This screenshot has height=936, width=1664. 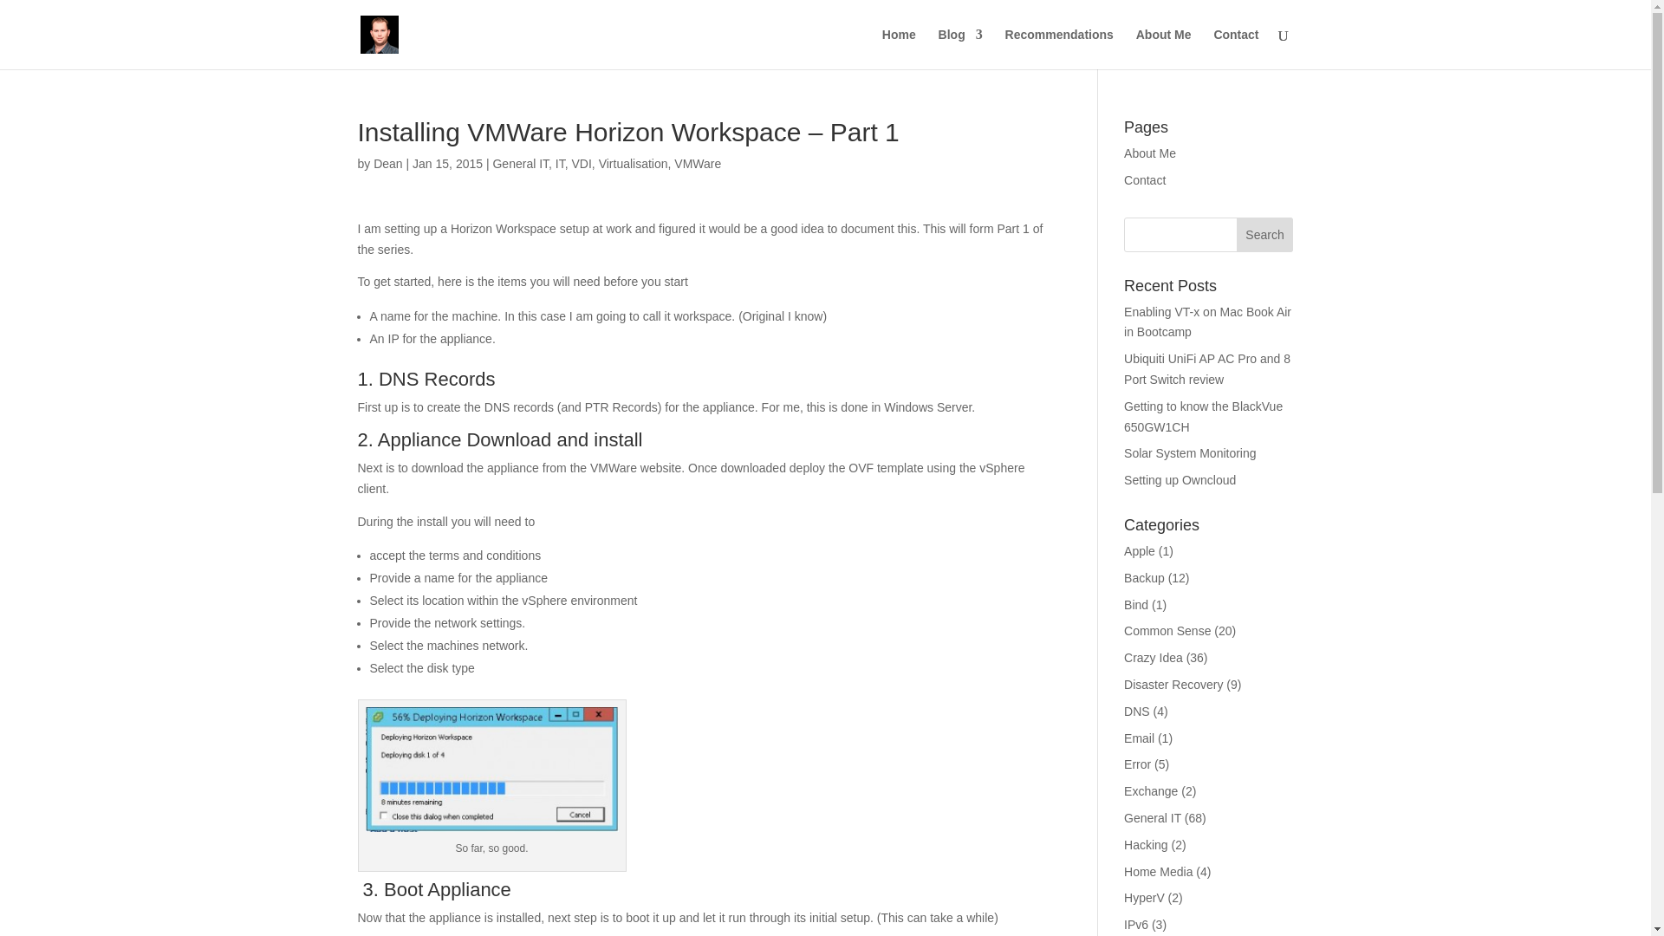 What do you see at coordinates (1153, 818) in the screenshot?
I see `General IT` at bounding box center [1153, 818].